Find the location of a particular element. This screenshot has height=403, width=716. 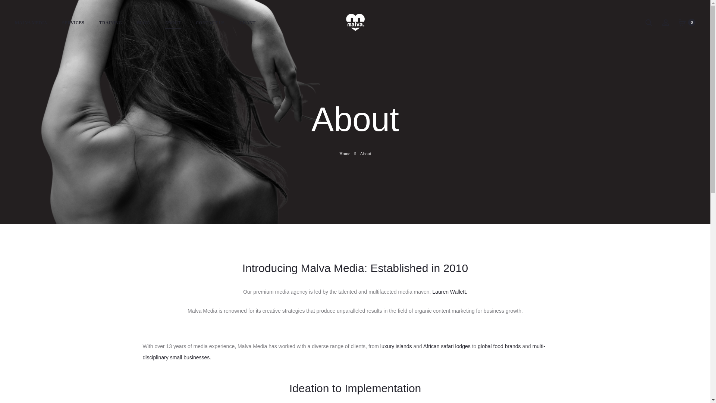

global food brands is located at coordinates (499, 346).